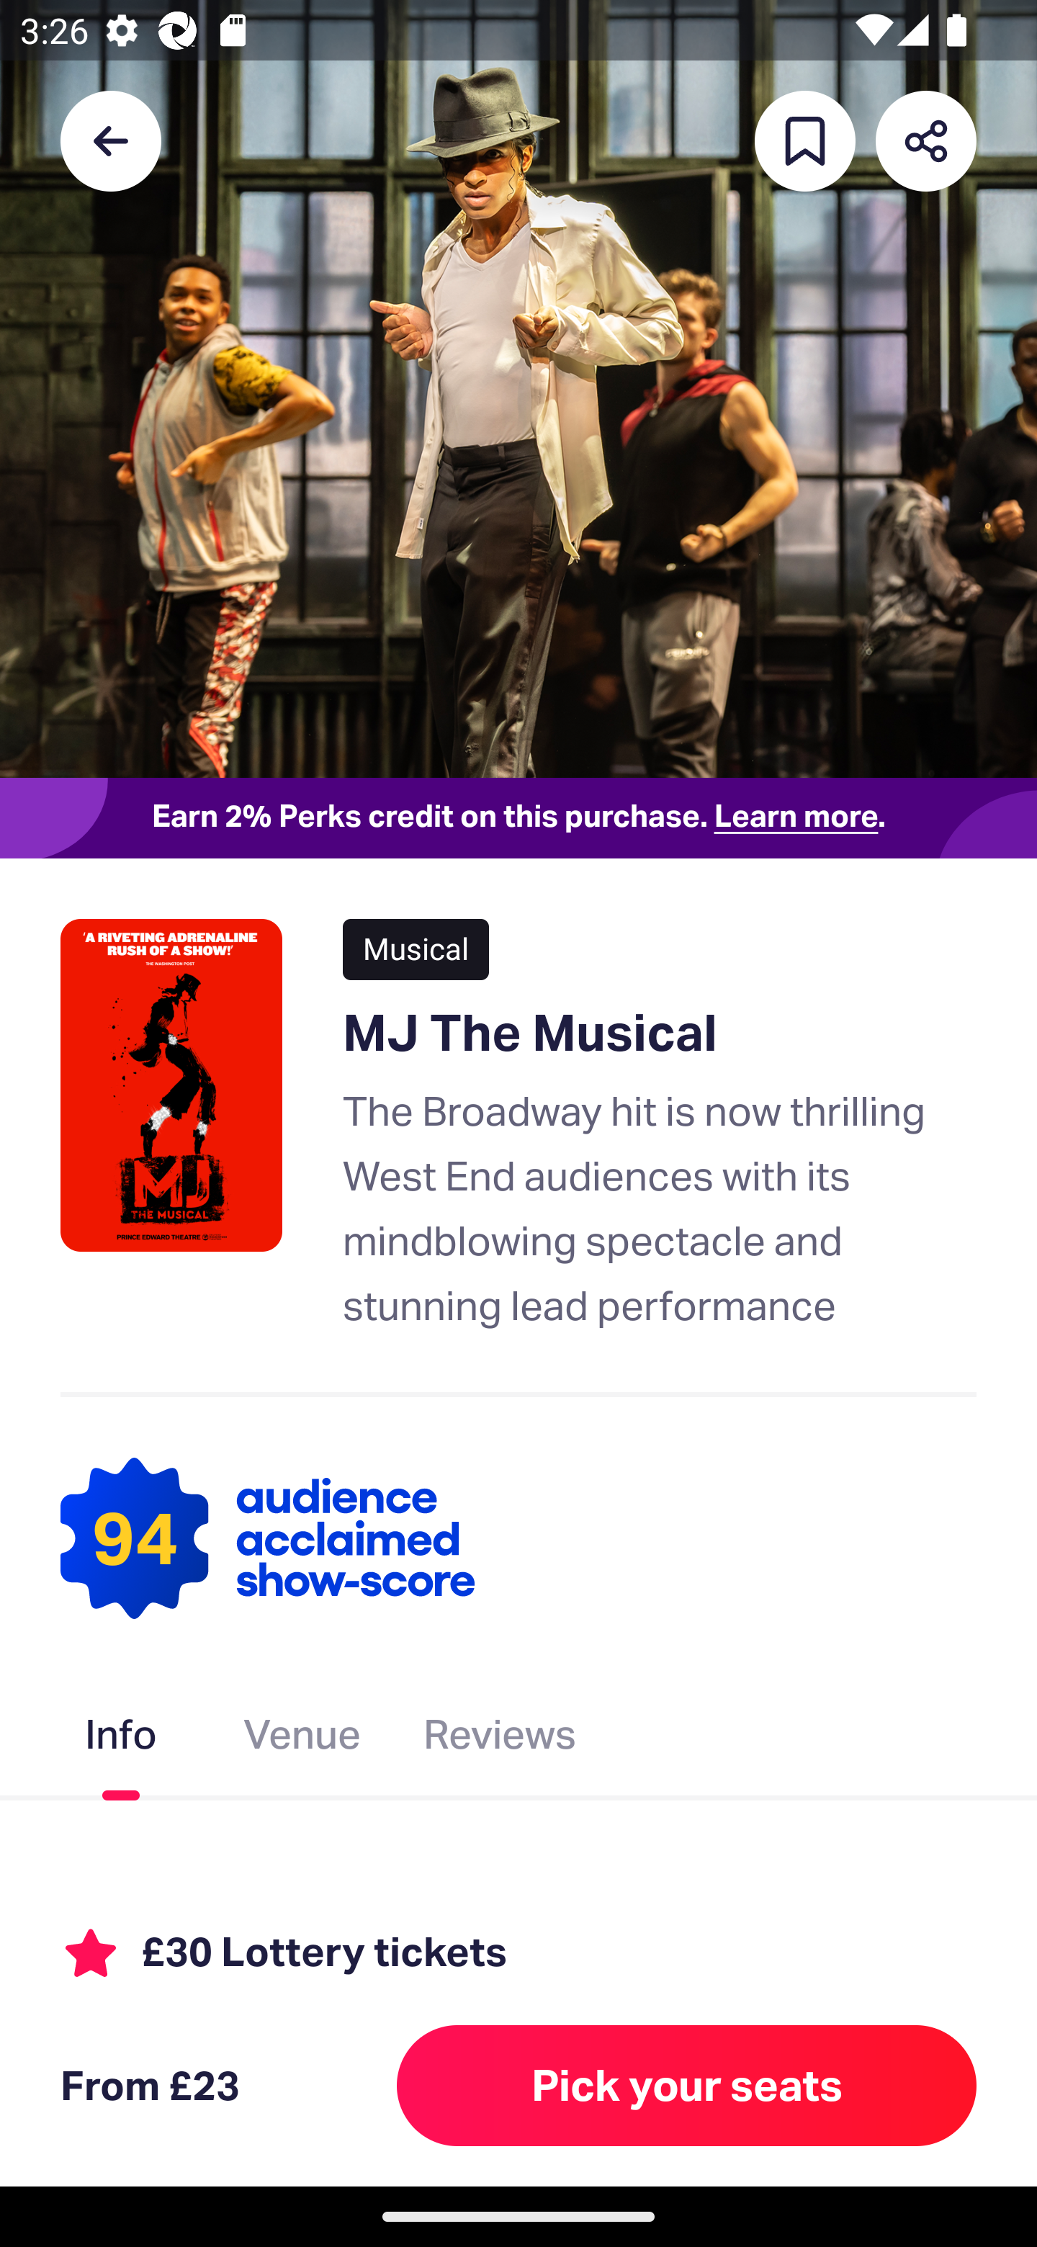 Image resolution: width=1037 pixels, height=2247 pixels. Describe the element at coordinates (500, 1739) in the screenshot. I see `Reviews` at that location.